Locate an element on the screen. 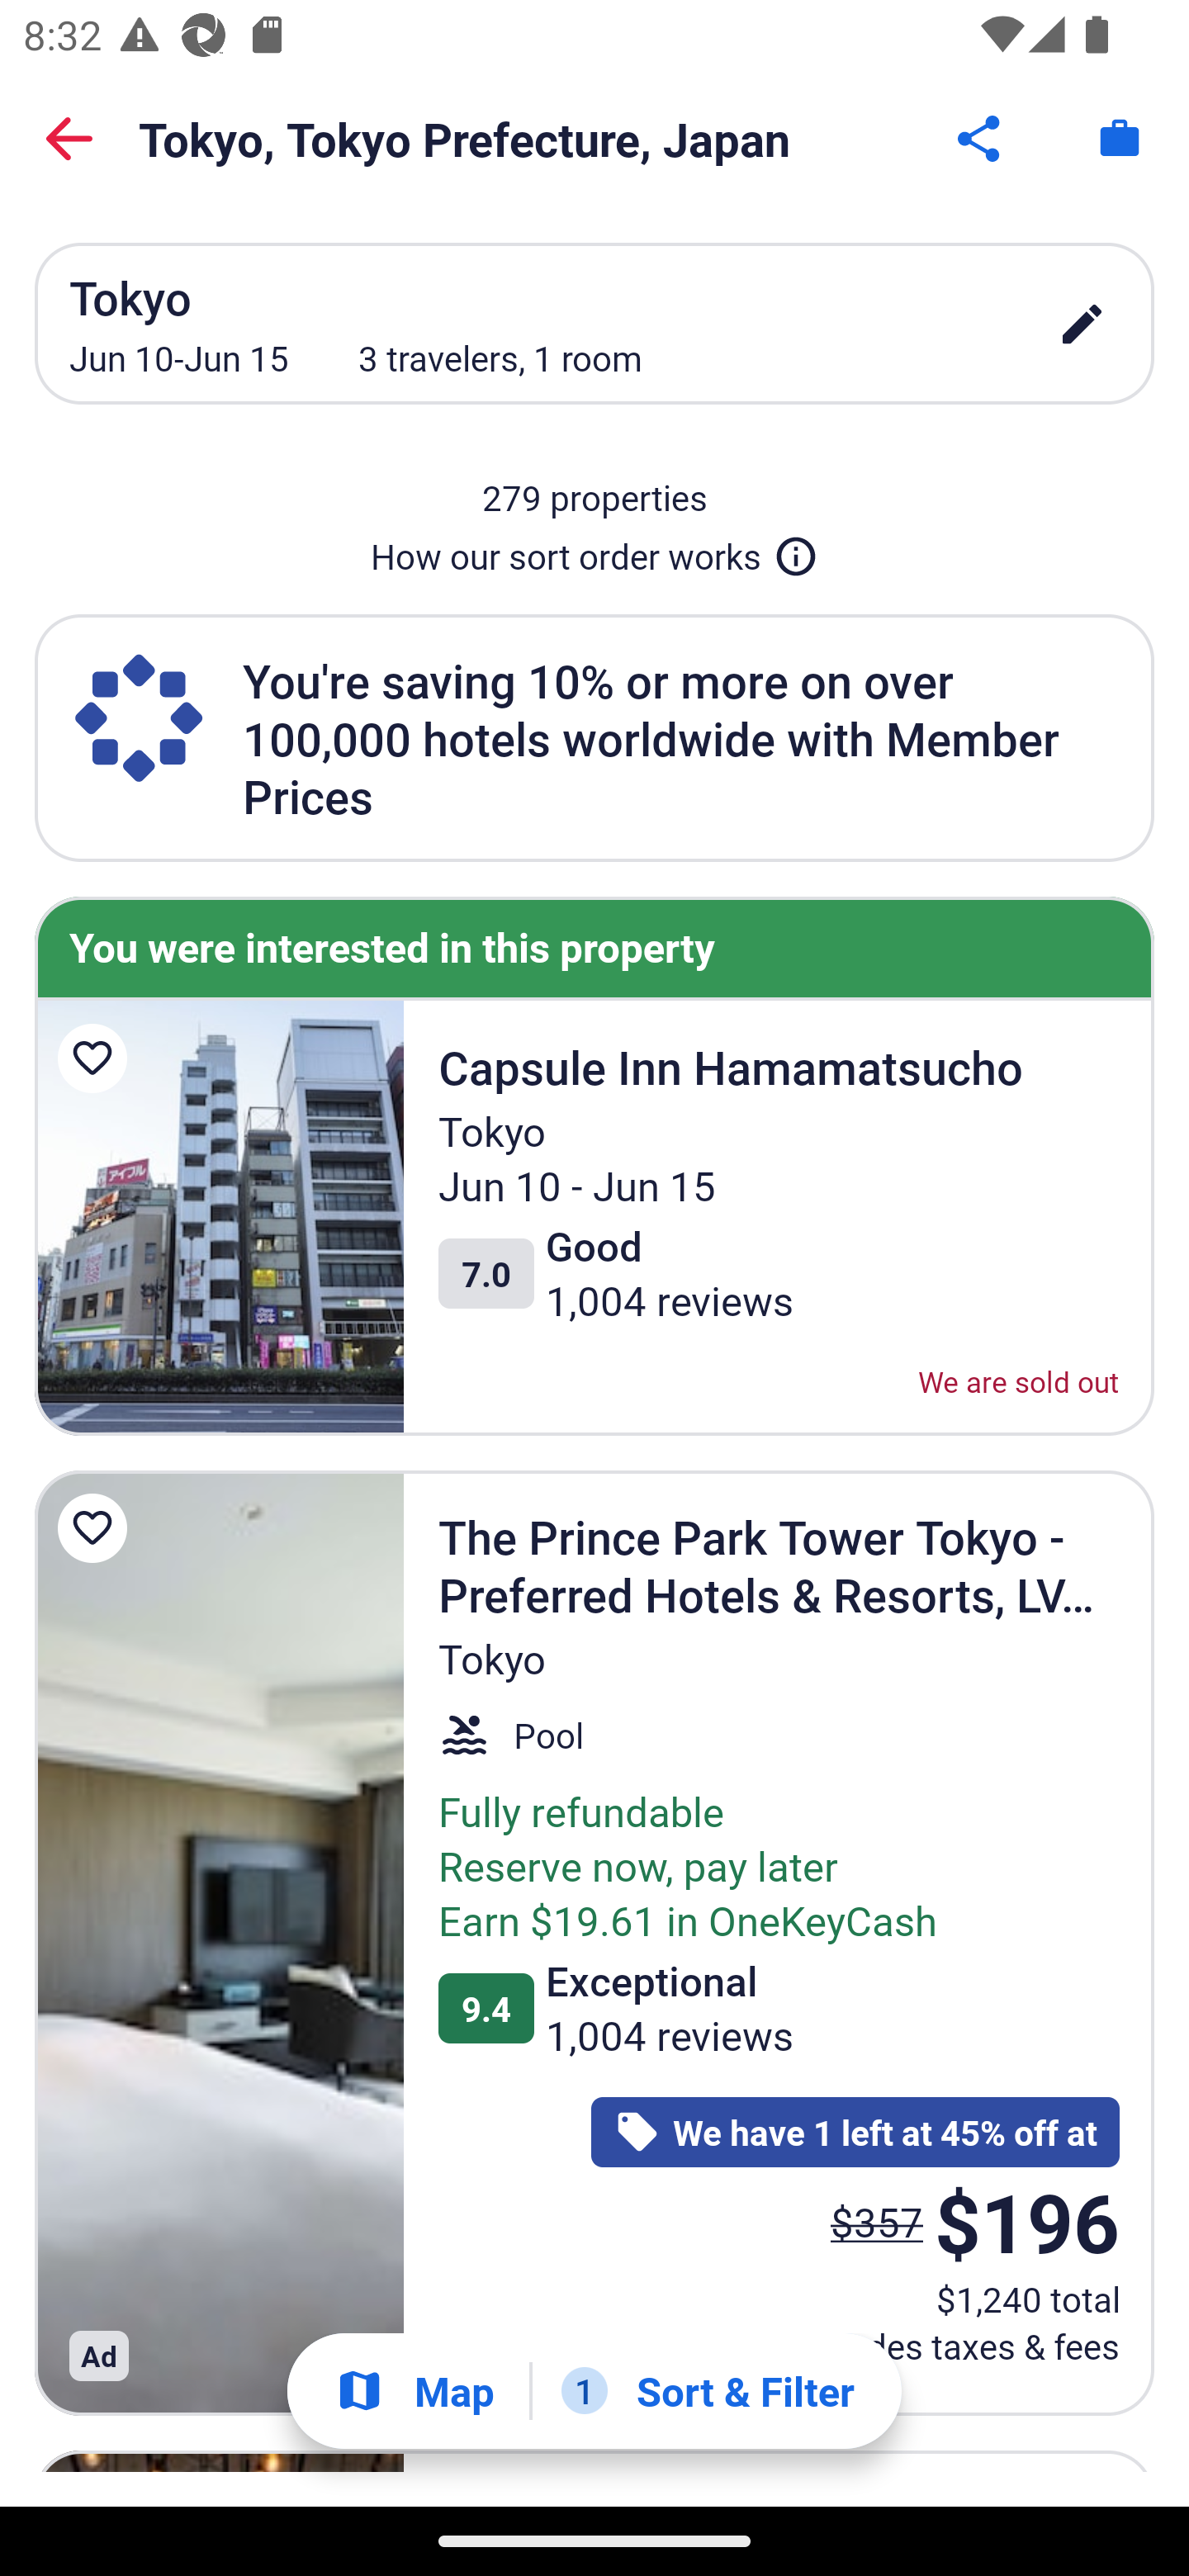 This screenshot has height=2576, width=1189. Share Button is located at coordinates (981, 139).